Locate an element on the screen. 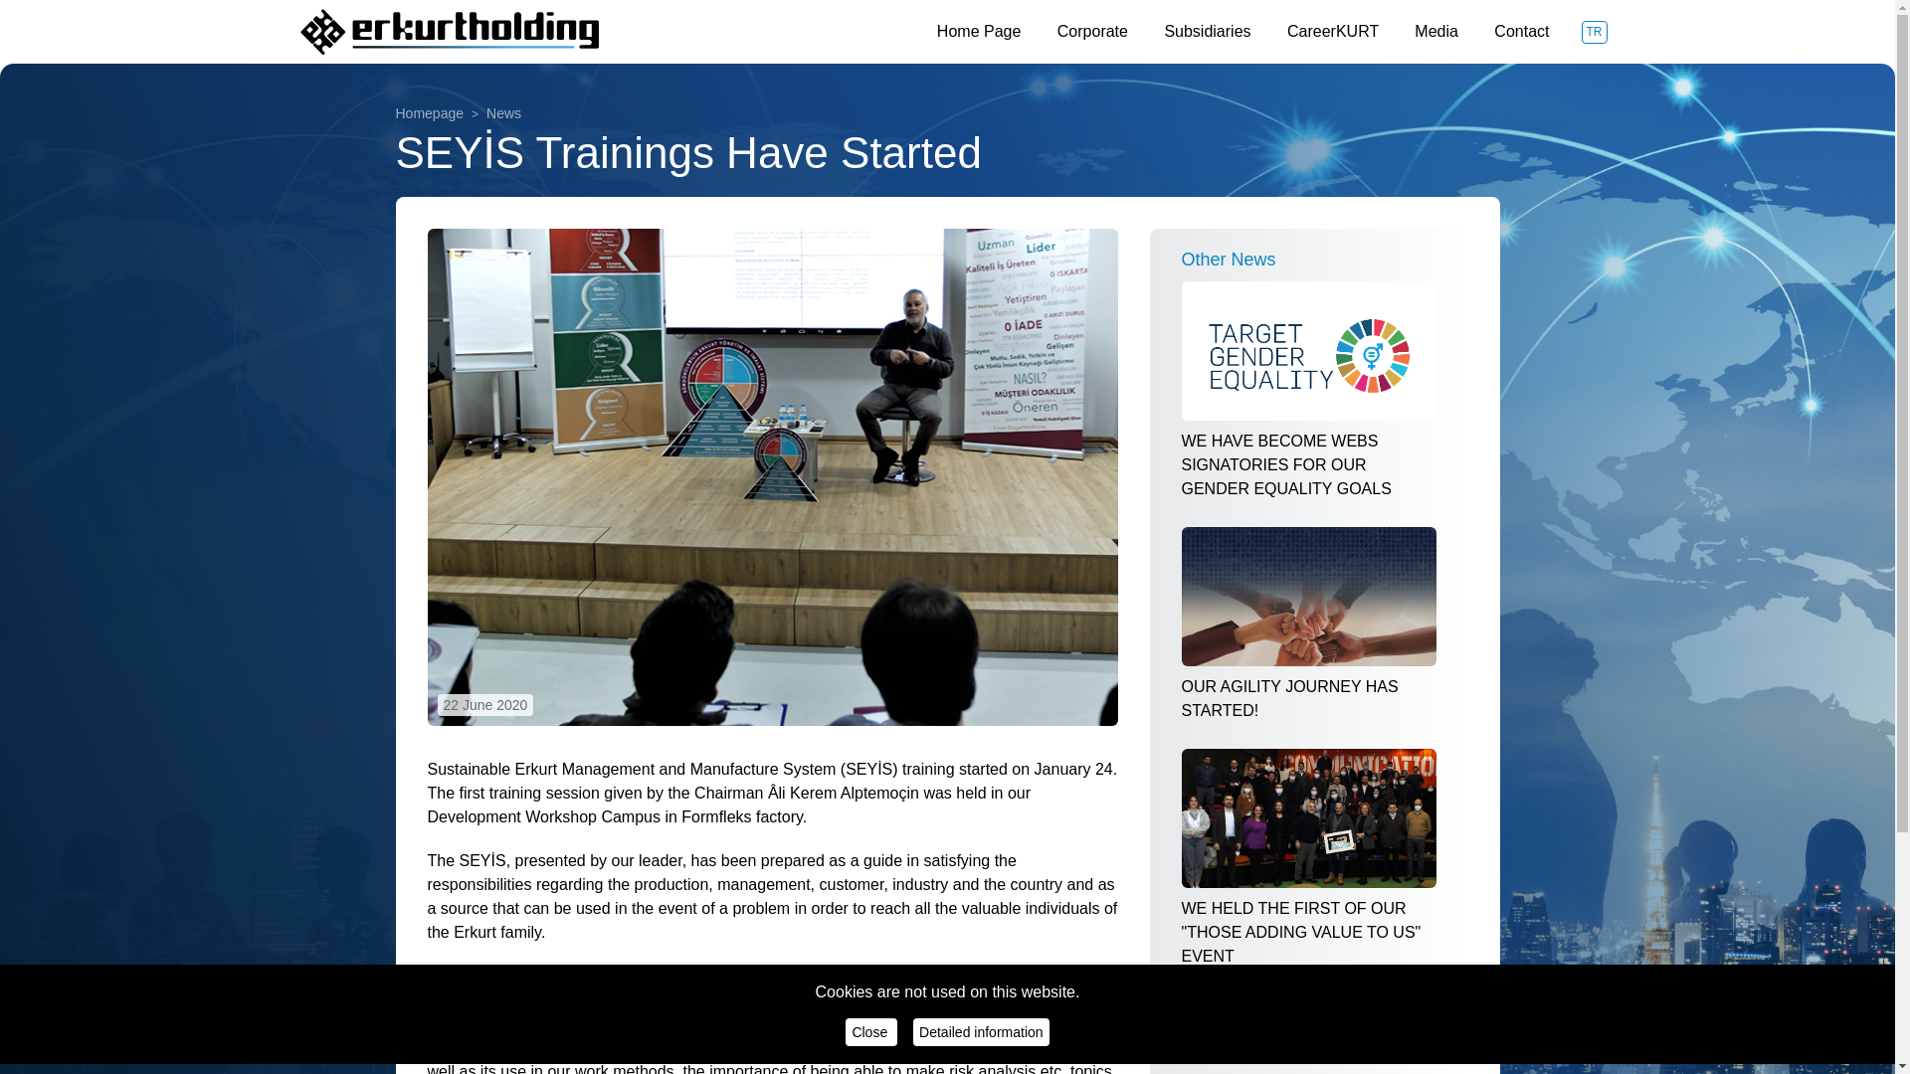 This screenshot has width=1910, height=1074. CareerKURT is located at coordinates (1335, 30).